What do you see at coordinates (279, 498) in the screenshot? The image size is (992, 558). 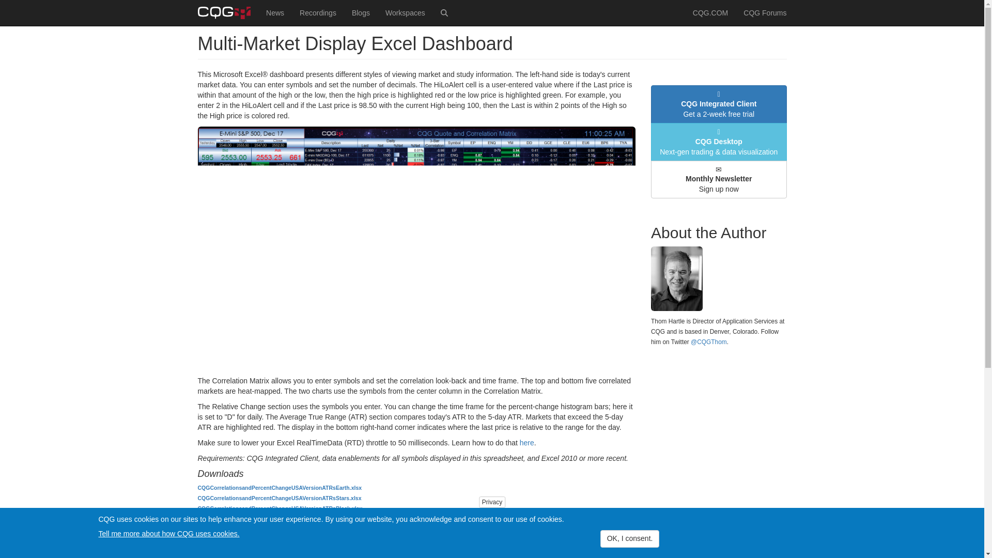 I see `CQGCorrelationsandPercentChangeUSAVersionATRsStars.xlsx` at bounding box center [279, 498].